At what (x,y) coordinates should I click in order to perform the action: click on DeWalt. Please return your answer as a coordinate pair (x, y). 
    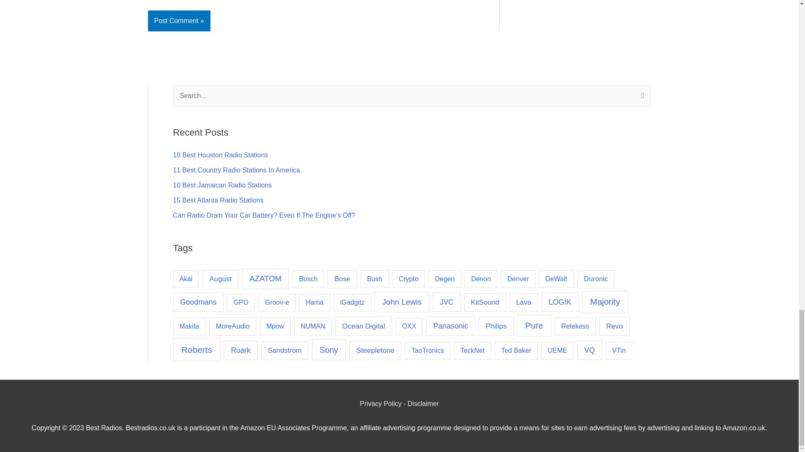
    Looking at the image, I should click on (556, 279).